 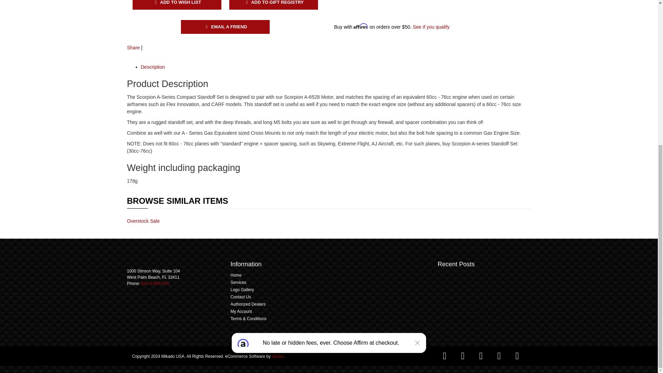 I want to click on PayPal, so click(x=377, y=3).